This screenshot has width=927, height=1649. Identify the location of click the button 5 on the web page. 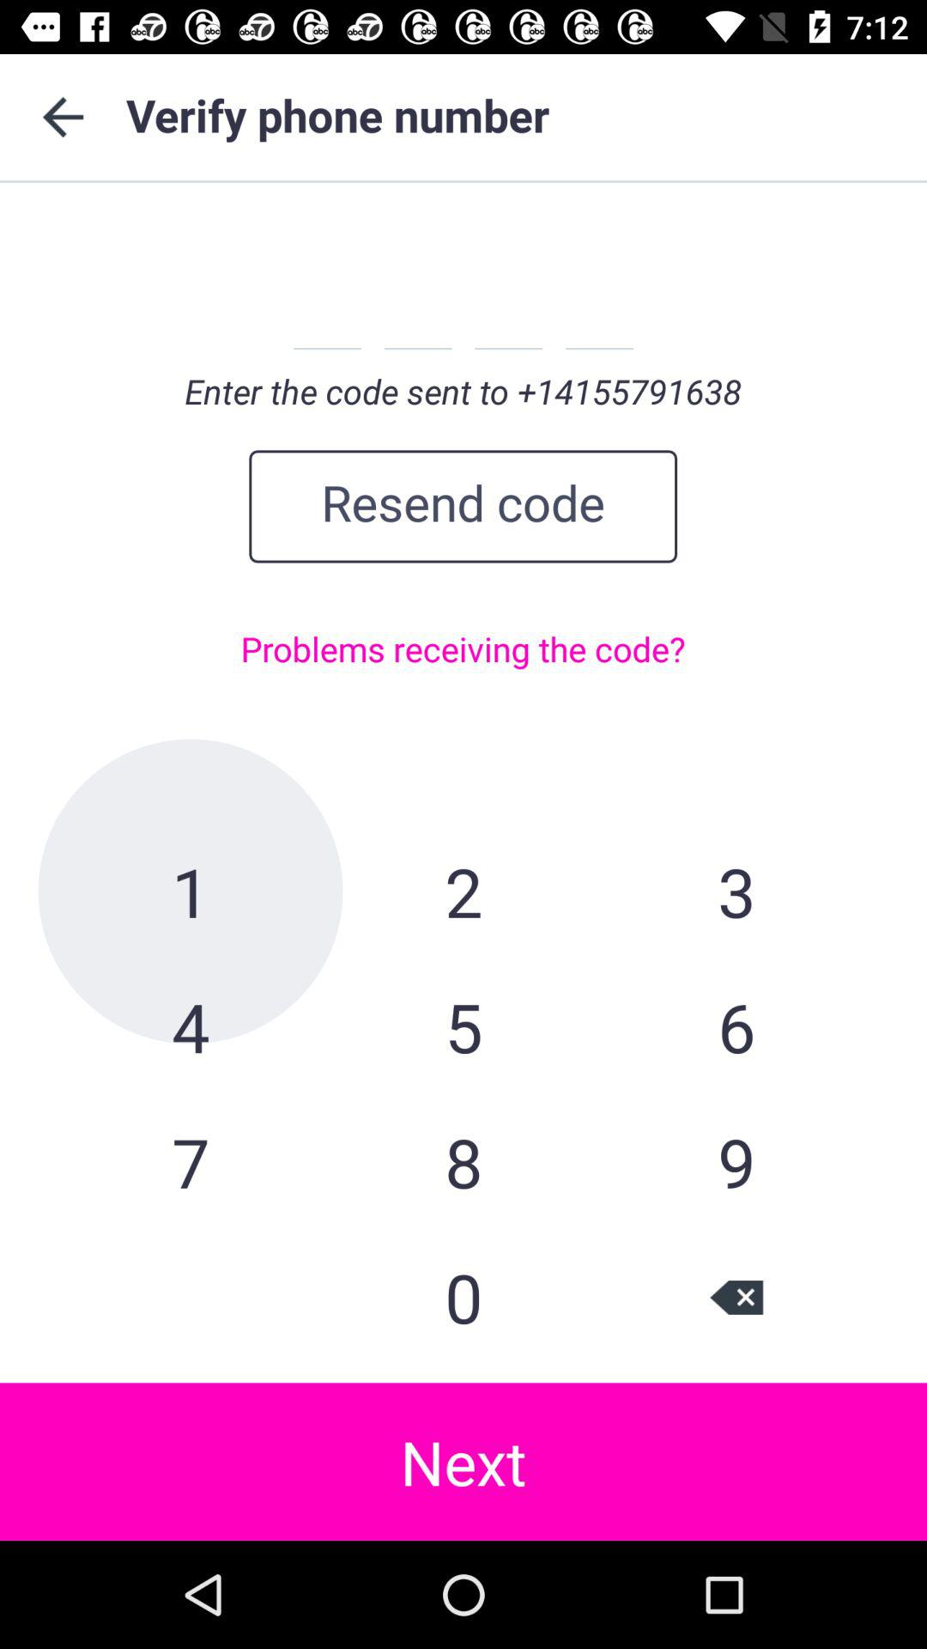
(463, 1027).